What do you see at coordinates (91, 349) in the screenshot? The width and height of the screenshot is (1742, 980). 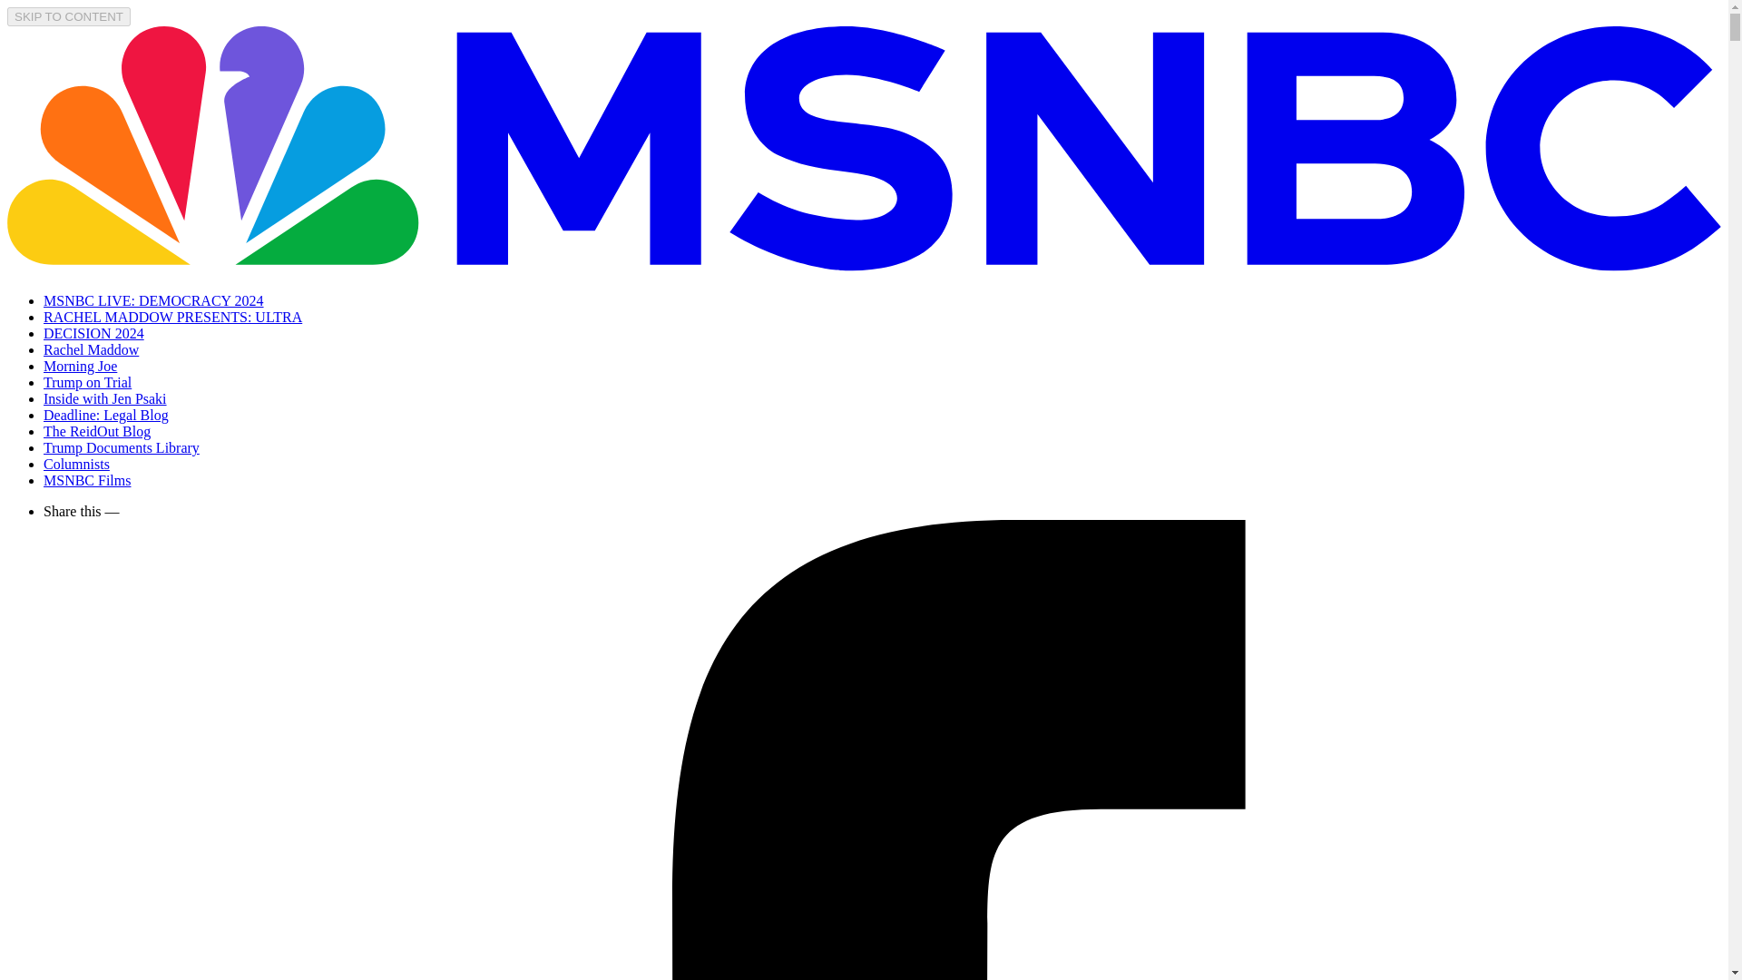 I see `Rachel Maddow` at bounding box center [91, 349].